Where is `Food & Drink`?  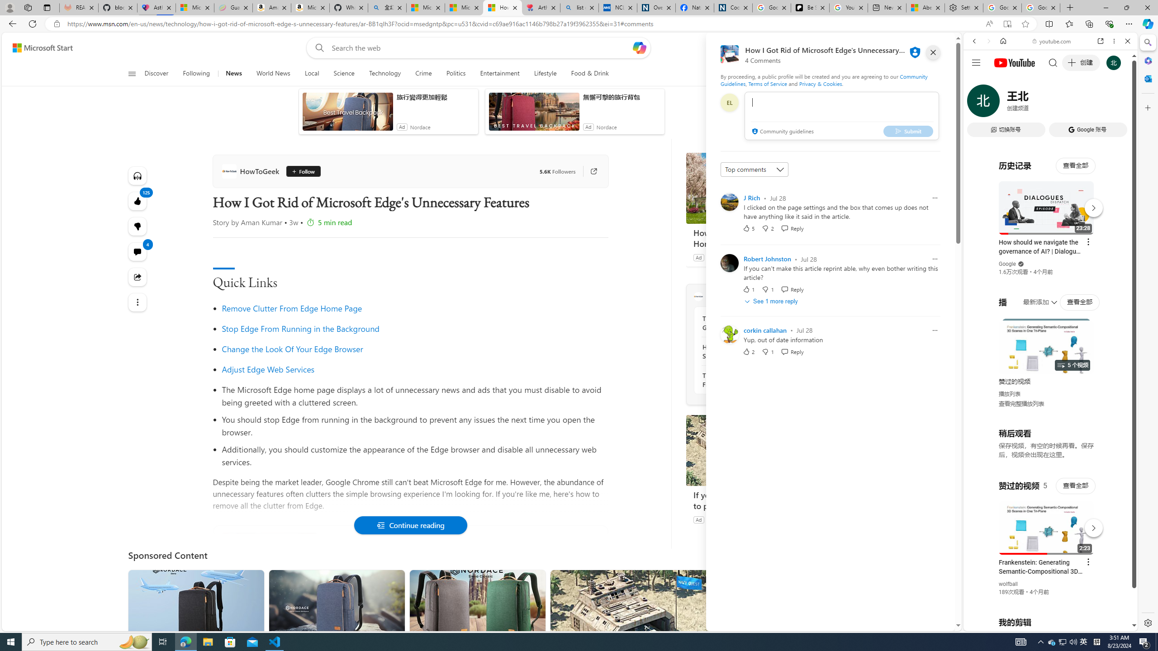
Food & Drink is located at coordinates (586, 74).